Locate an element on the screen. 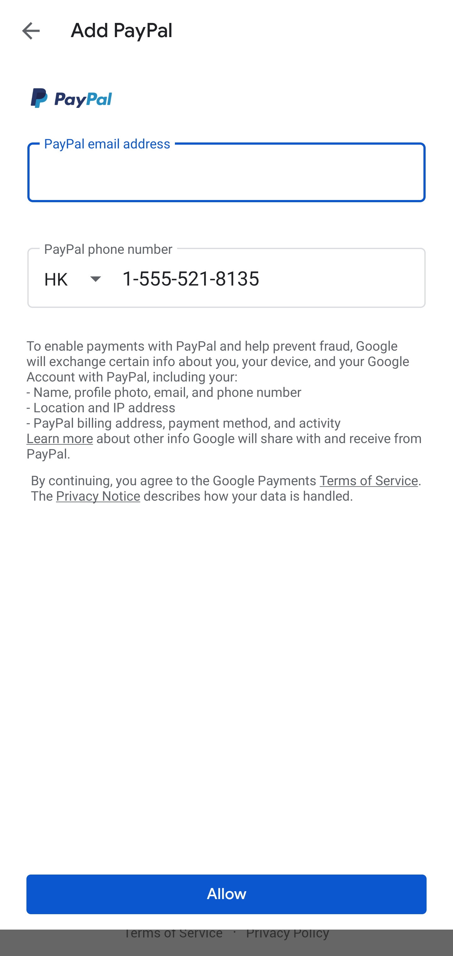 This screenshot has height=956, width=453. Allow is located at coordinates (226, 894).